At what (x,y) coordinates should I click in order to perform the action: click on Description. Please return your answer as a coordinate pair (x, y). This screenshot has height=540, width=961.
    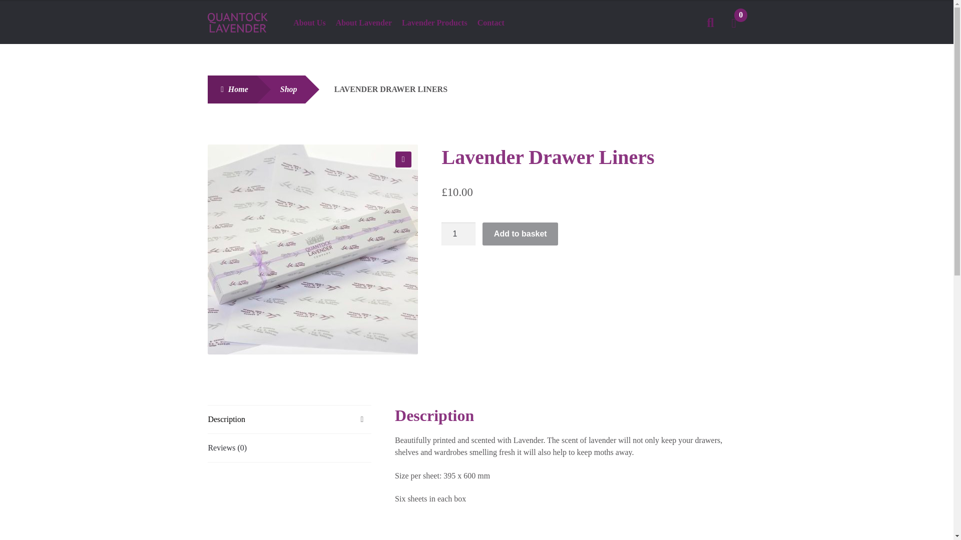
    Looking at the image, I should click on (289, 419).